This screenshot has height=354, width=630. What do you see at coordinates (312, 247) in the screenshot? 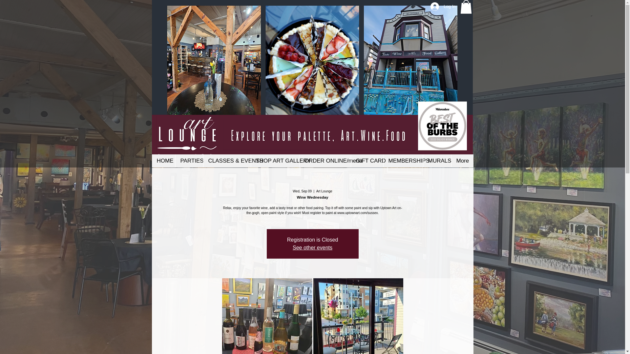
I see `See other events` at bounding box center [312, 247].